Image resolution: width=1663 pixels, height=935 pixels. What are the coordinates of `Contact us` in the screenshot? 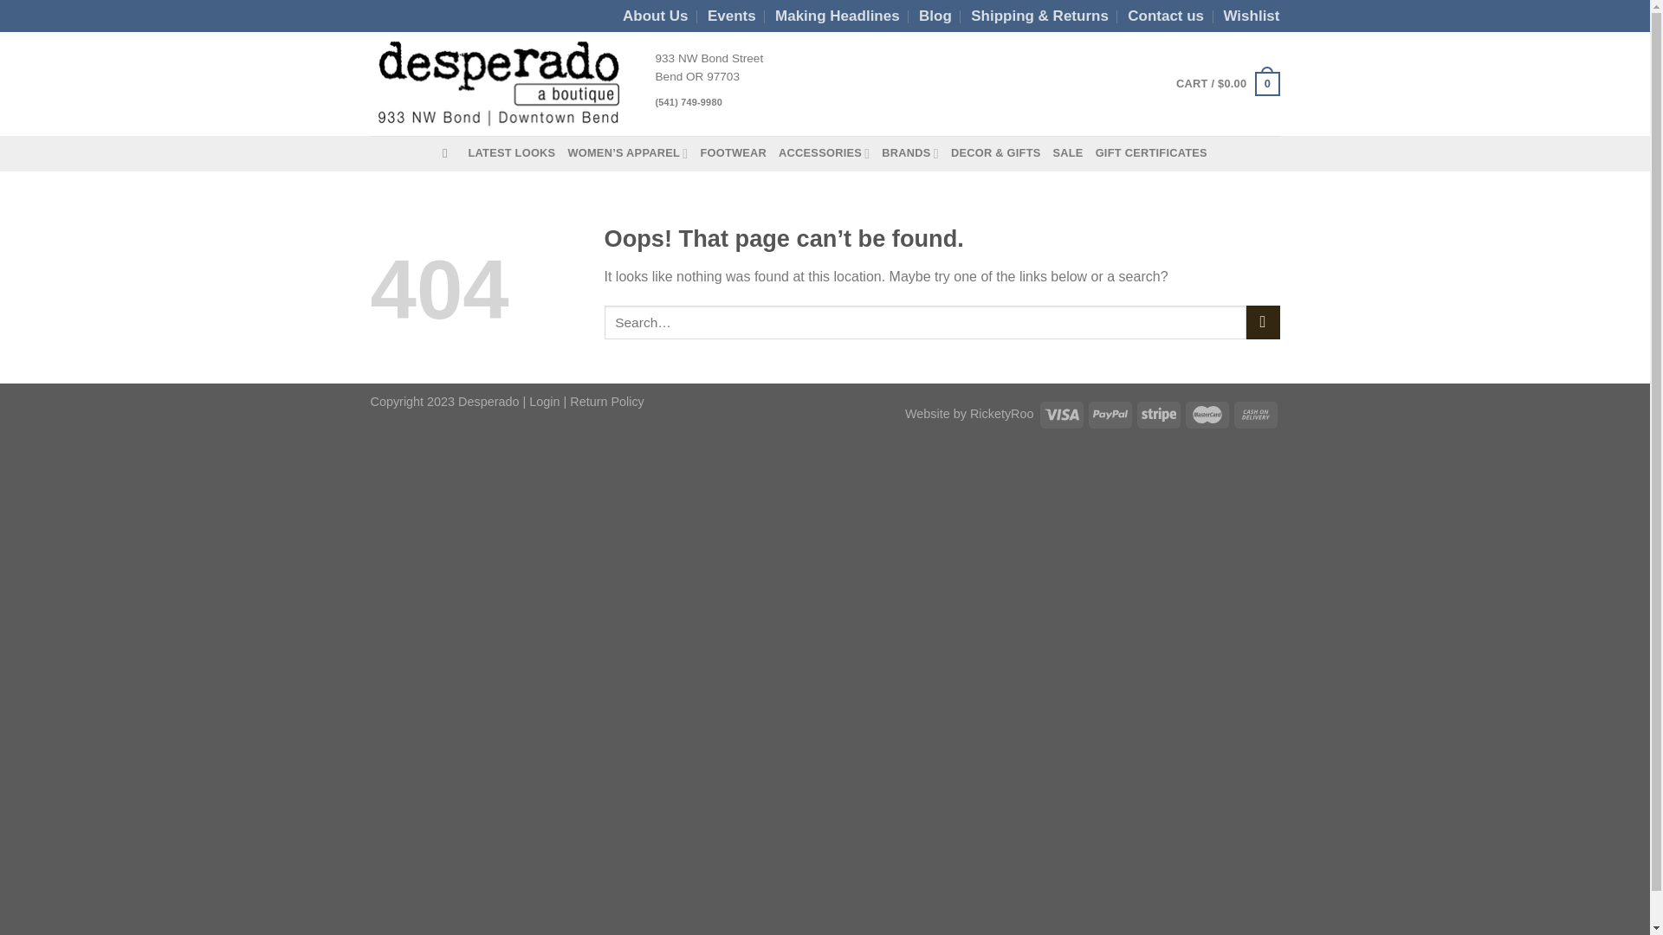 It's located at (1166, 16).